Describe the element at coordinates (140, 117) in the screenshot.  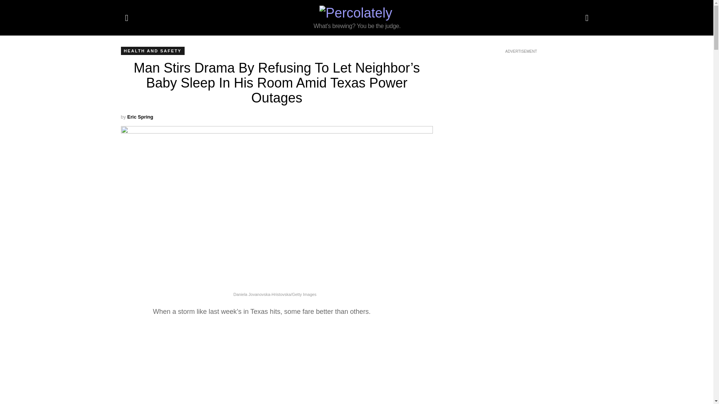
I see `Eric Spring` at that location.